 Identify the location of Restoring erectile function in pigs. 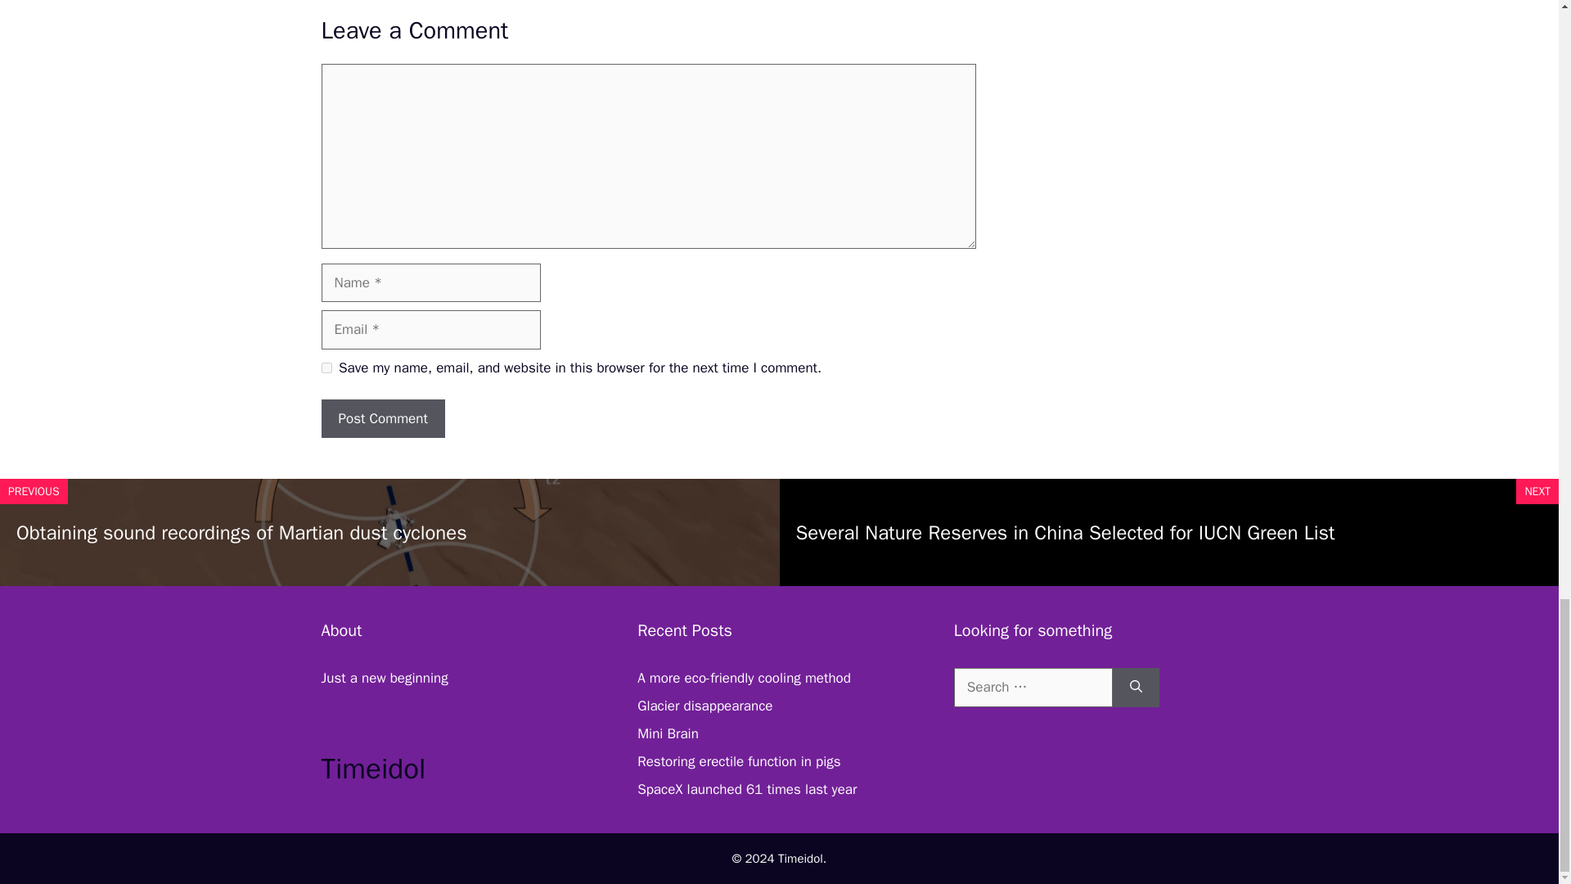
(739, 761).